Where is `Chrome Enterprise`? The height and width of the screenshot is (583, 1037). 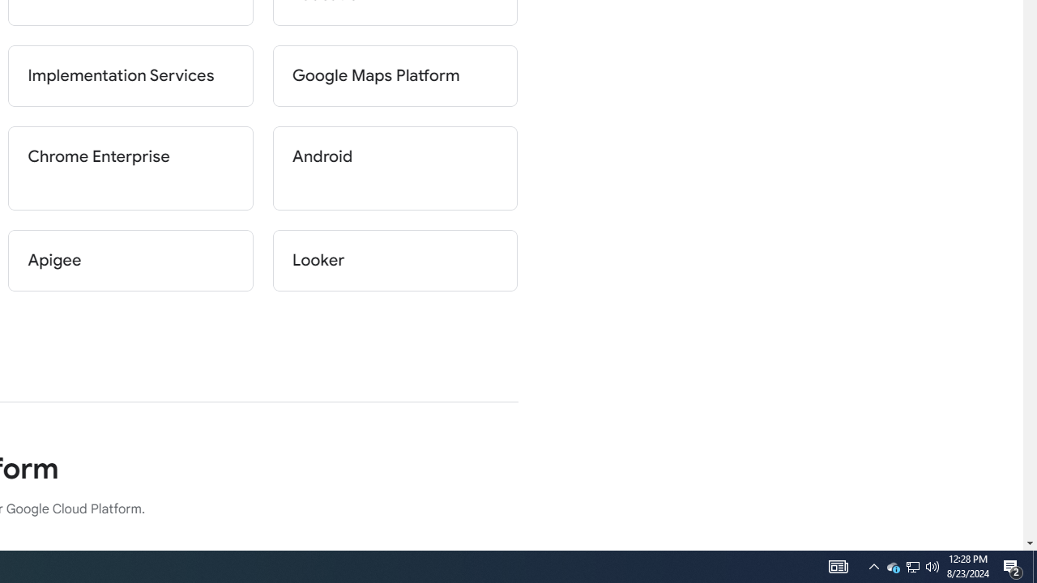
Chrome Enterprise is located at coordinates (131, 168).